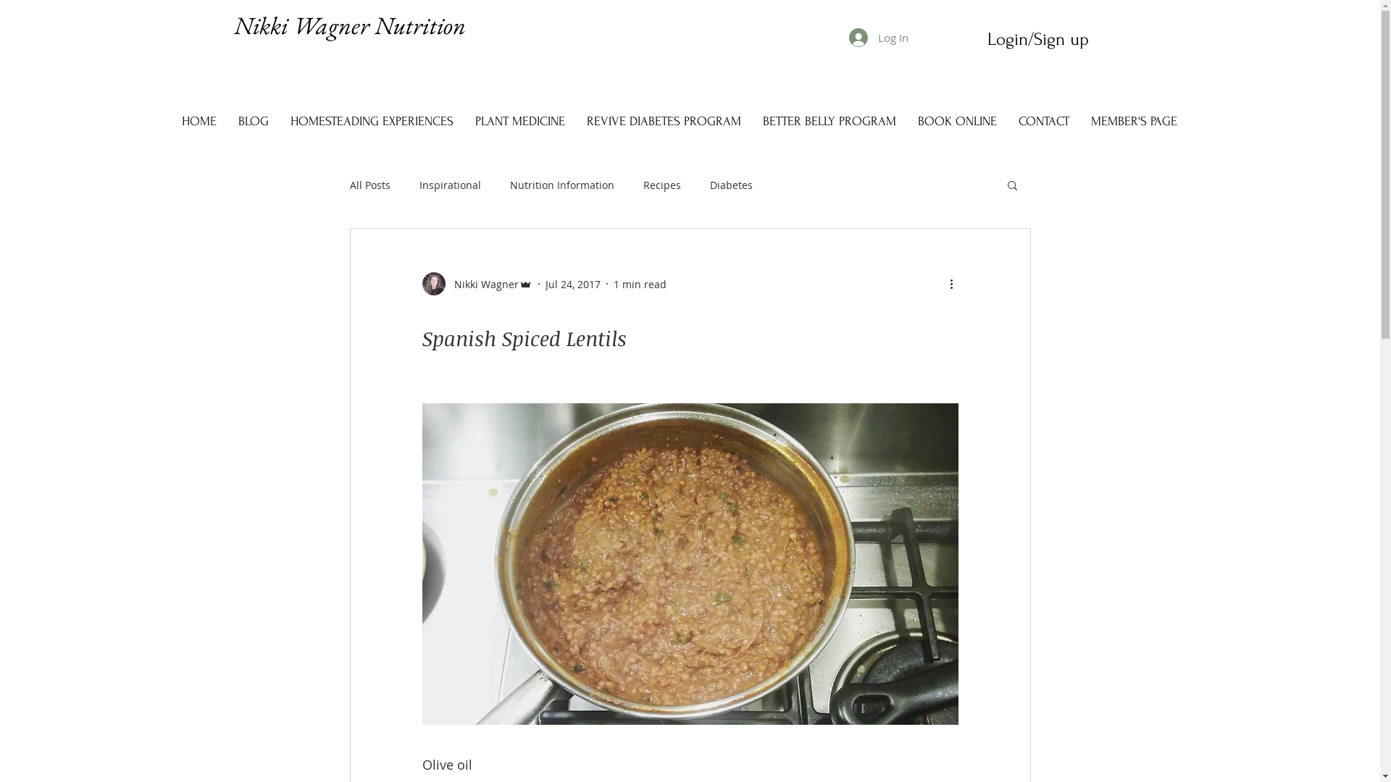 Image resolution: width=1391 pixels, height=782 pixels. What do you see at coordinates (664, 122) in the screenshot?
I see `REVIVE DIABETES PROGRAM` at bounding box center [664, 122].